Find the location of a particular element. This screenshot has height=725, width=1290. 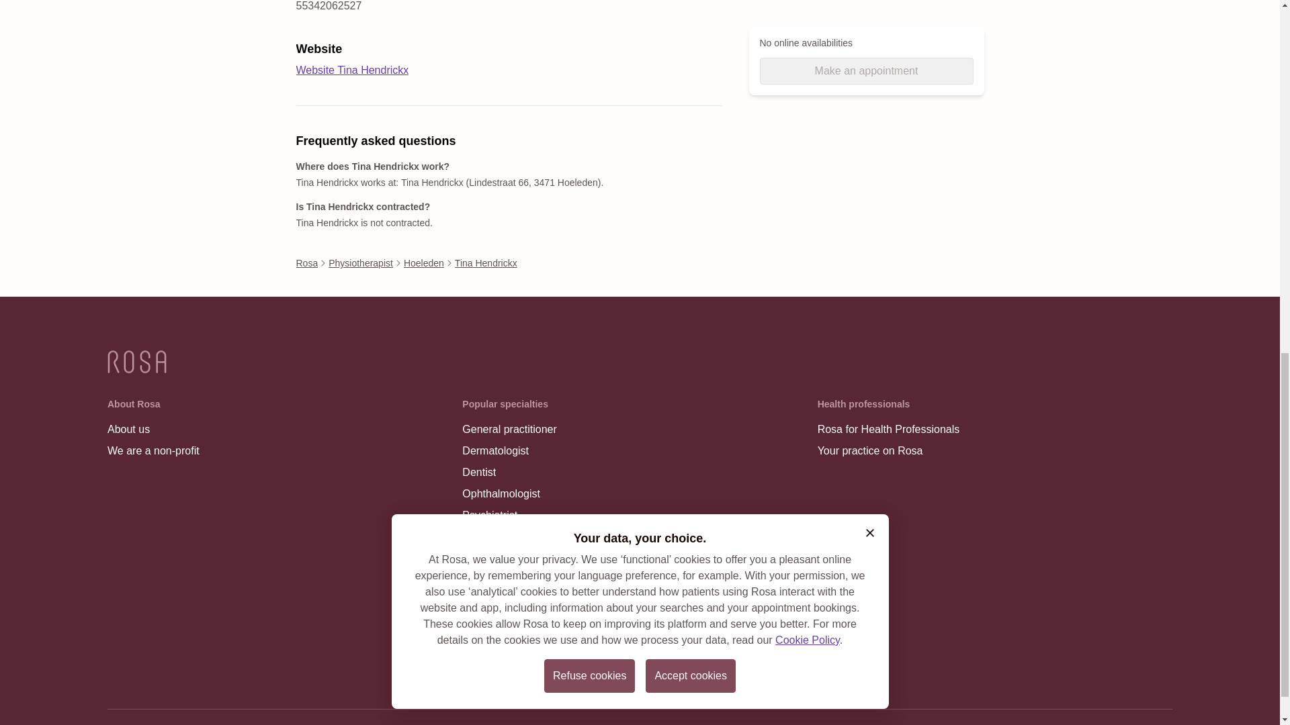

We are a non-profit is located at coordinates (153, 450).